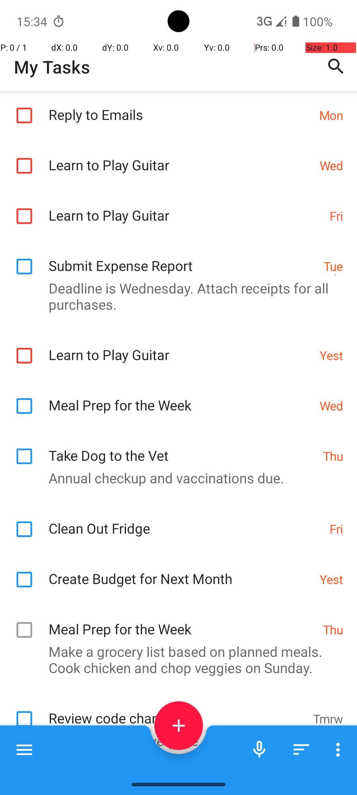 Image resolution: width=357 pixels, height=795 pixels. I want to click on Learn to Play Guitar, so click(180, 158).